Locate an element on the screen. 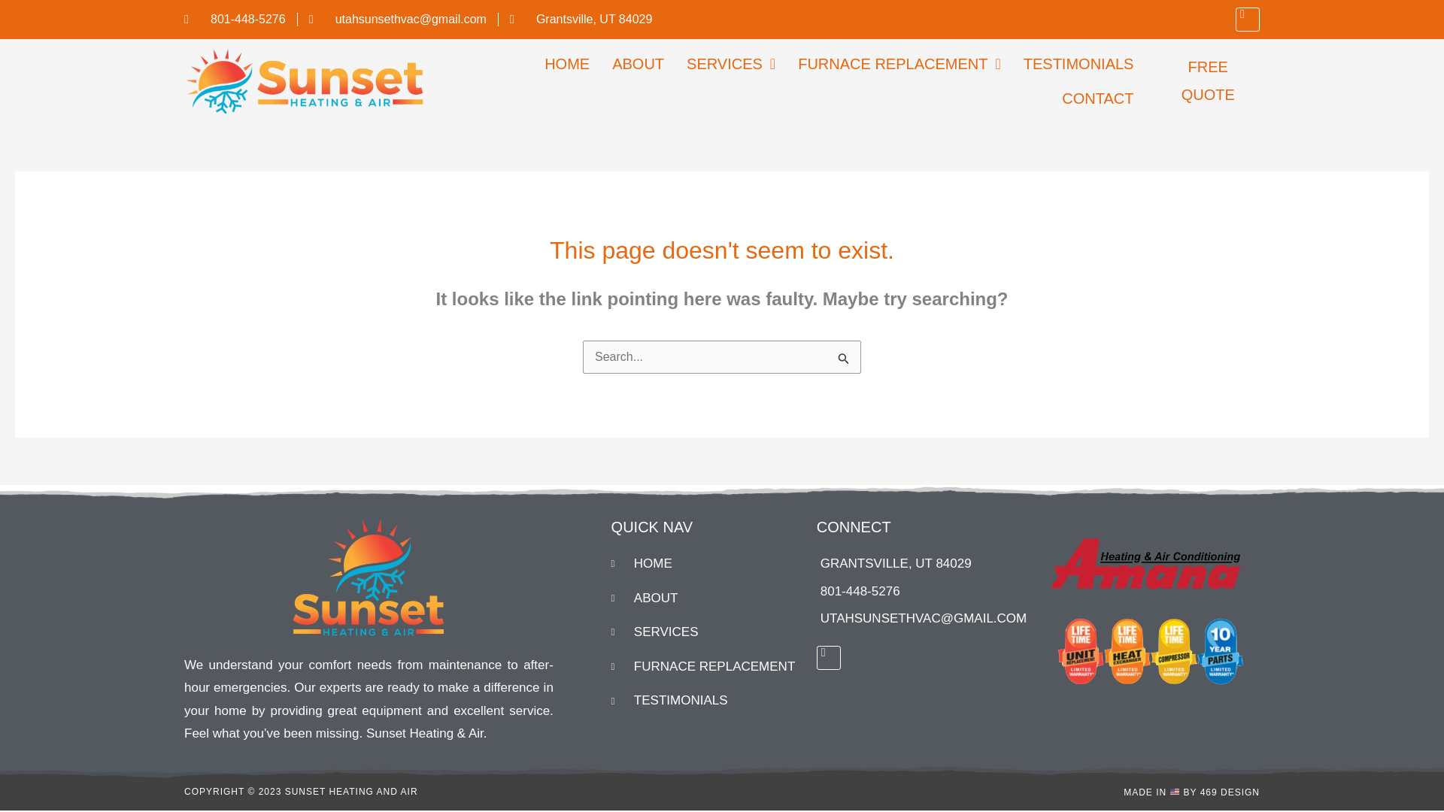 This screenshot has width=1444, height=812. SERVICES is located at coordinates (705, 632).